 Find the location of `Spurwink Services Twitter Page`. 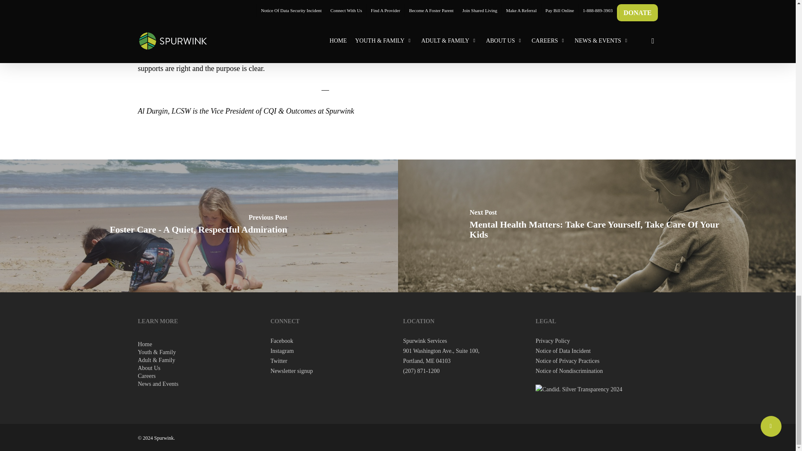

Spurwink Services Twitter Page is located at coordinates (279, 361).